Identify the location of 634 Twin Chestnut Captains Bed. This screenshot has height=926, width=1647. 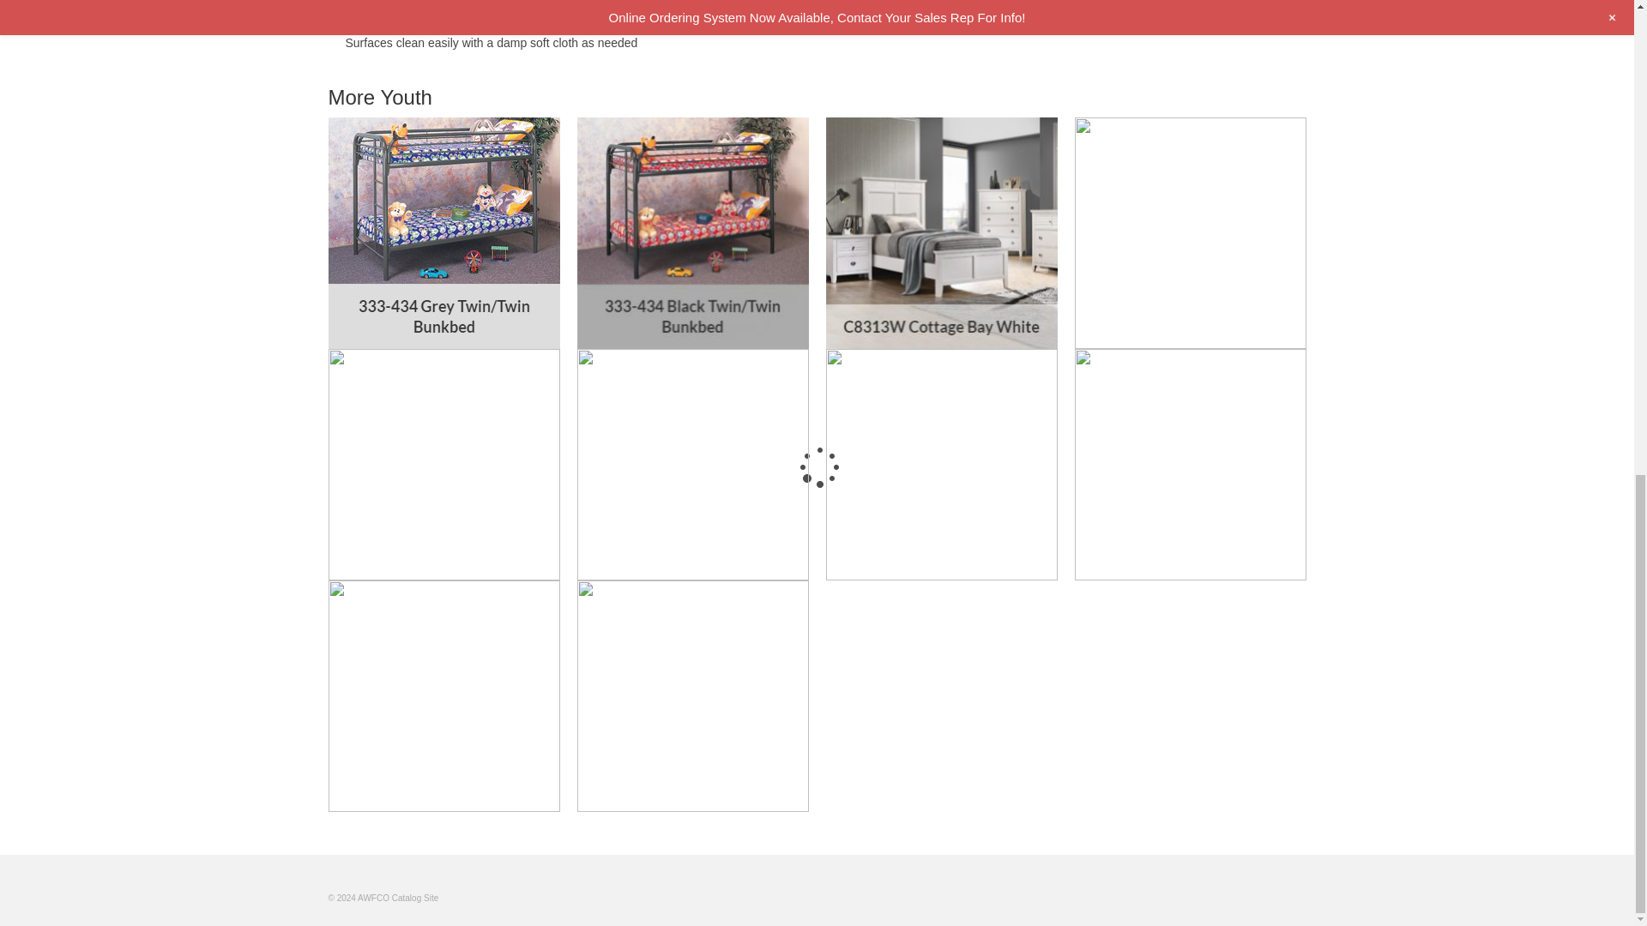
(443, 465).